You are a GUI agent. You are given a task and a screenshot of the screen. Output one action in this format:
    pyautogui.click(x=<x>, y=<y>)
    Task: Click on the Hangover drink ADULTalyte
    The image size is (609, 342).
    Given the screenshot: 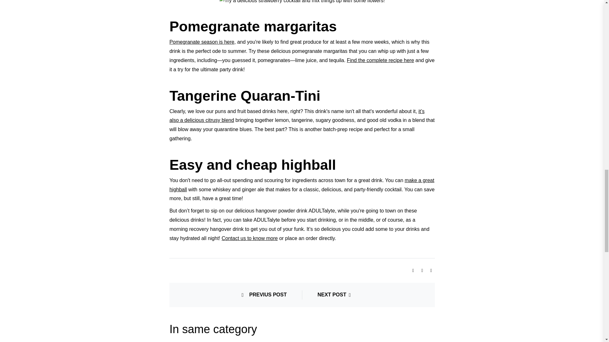 What is the action you would take?
    pyautogui.click(x=206, y=229)
    